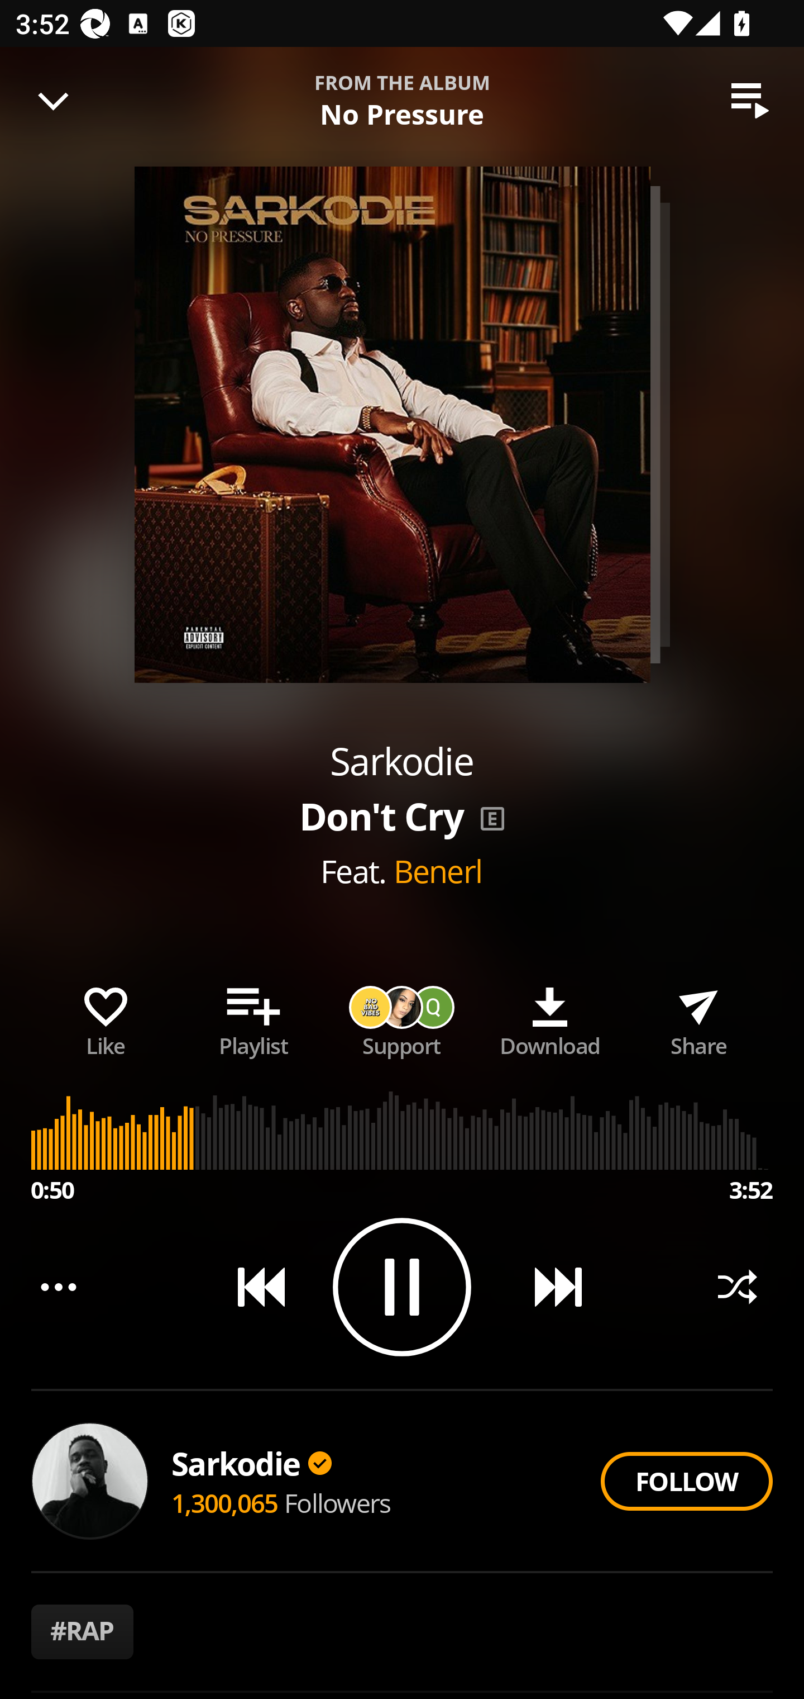 This screenshot has height=1699, width=804. I want to click on Share, so click(698, 1017).